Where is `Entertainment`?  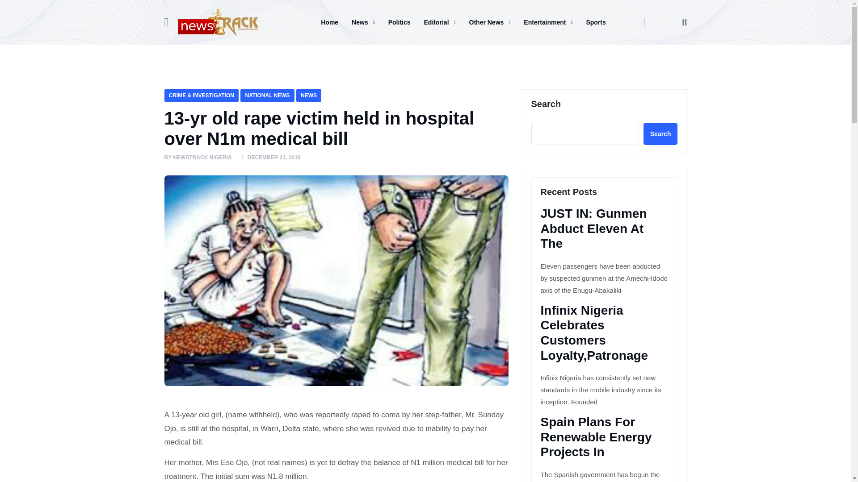
Entertainment is located at coordinates (548, 22).